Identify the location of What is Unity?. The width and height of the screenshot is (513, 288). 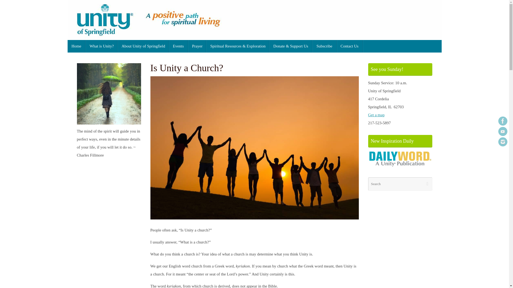
(102, 46).